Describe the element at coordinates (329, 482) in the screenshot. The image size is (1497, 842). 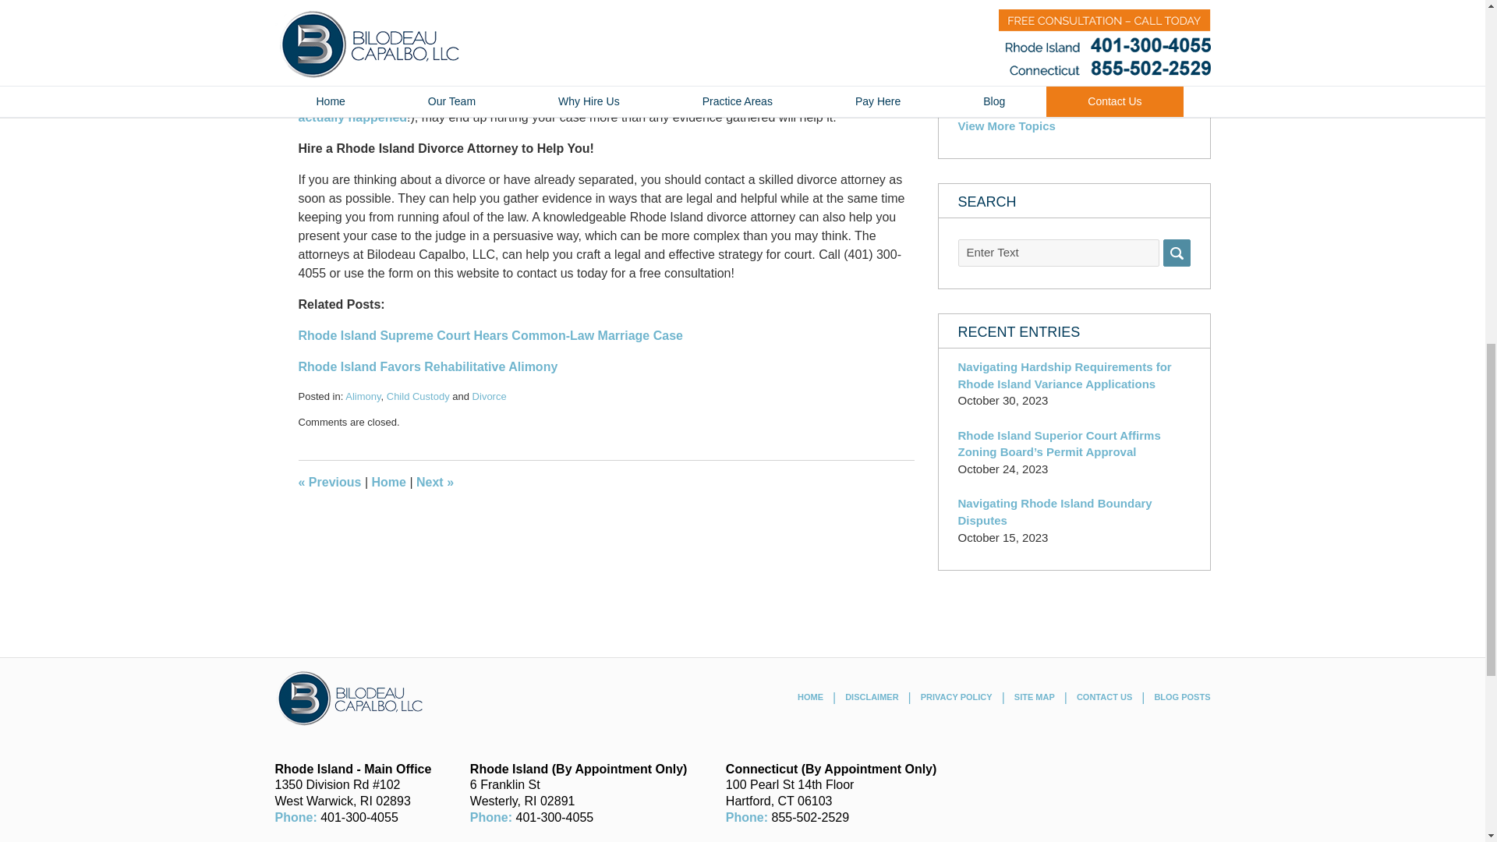
I see `2018 Rhode Island Estate Tax Limits` at that location.